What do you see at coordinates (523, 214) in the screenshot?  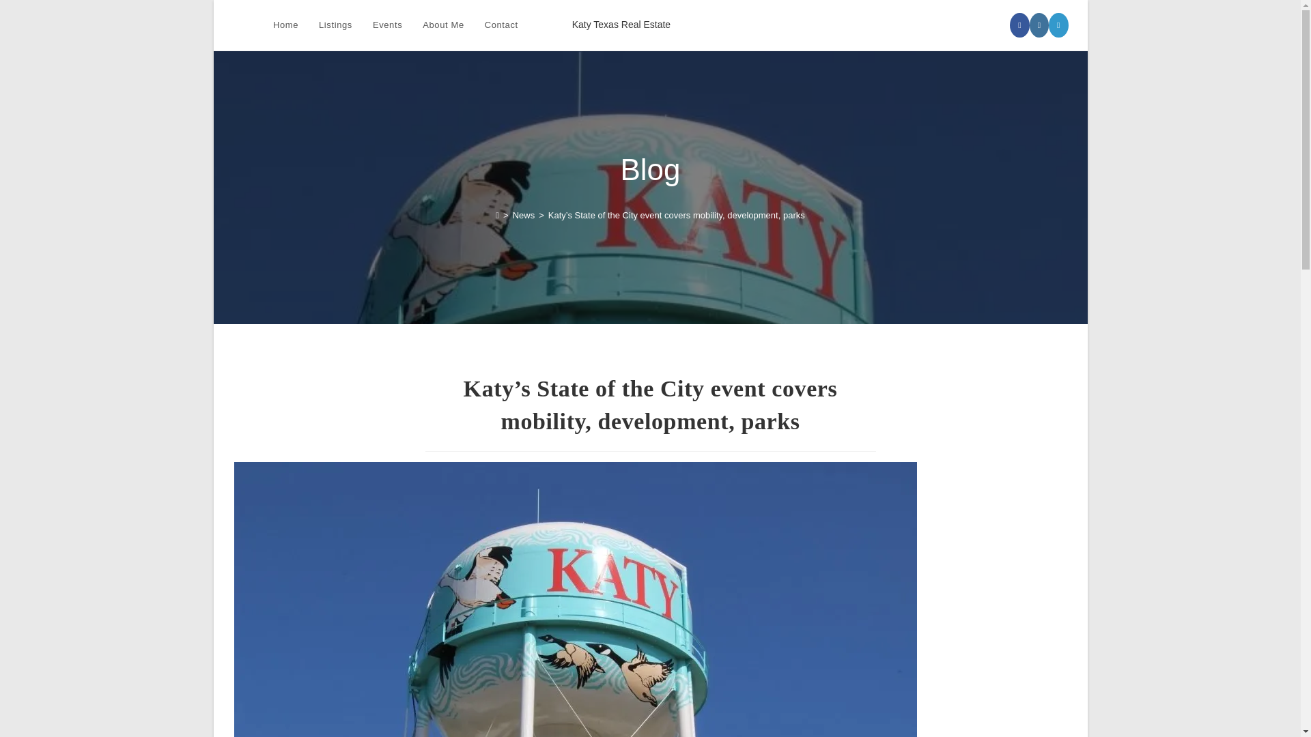 I see `News` at bounding box center [523, 214].